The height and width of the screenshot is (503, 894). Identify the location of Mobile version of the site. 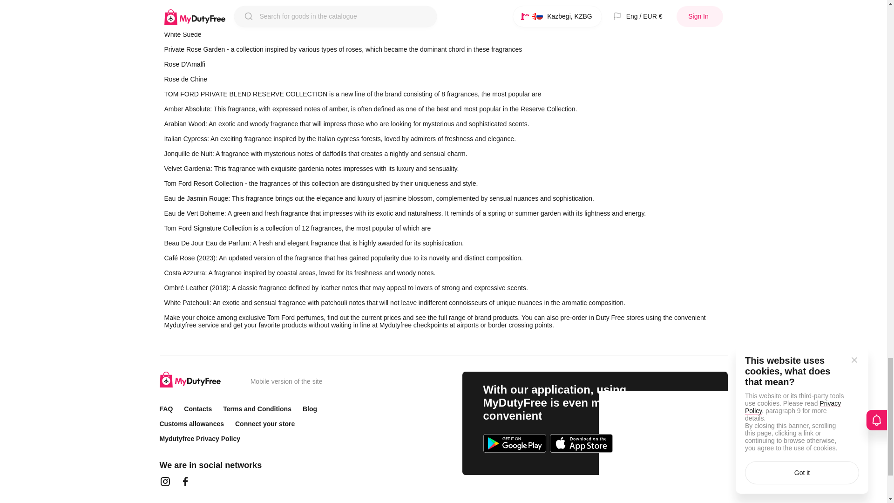
(286, 381).